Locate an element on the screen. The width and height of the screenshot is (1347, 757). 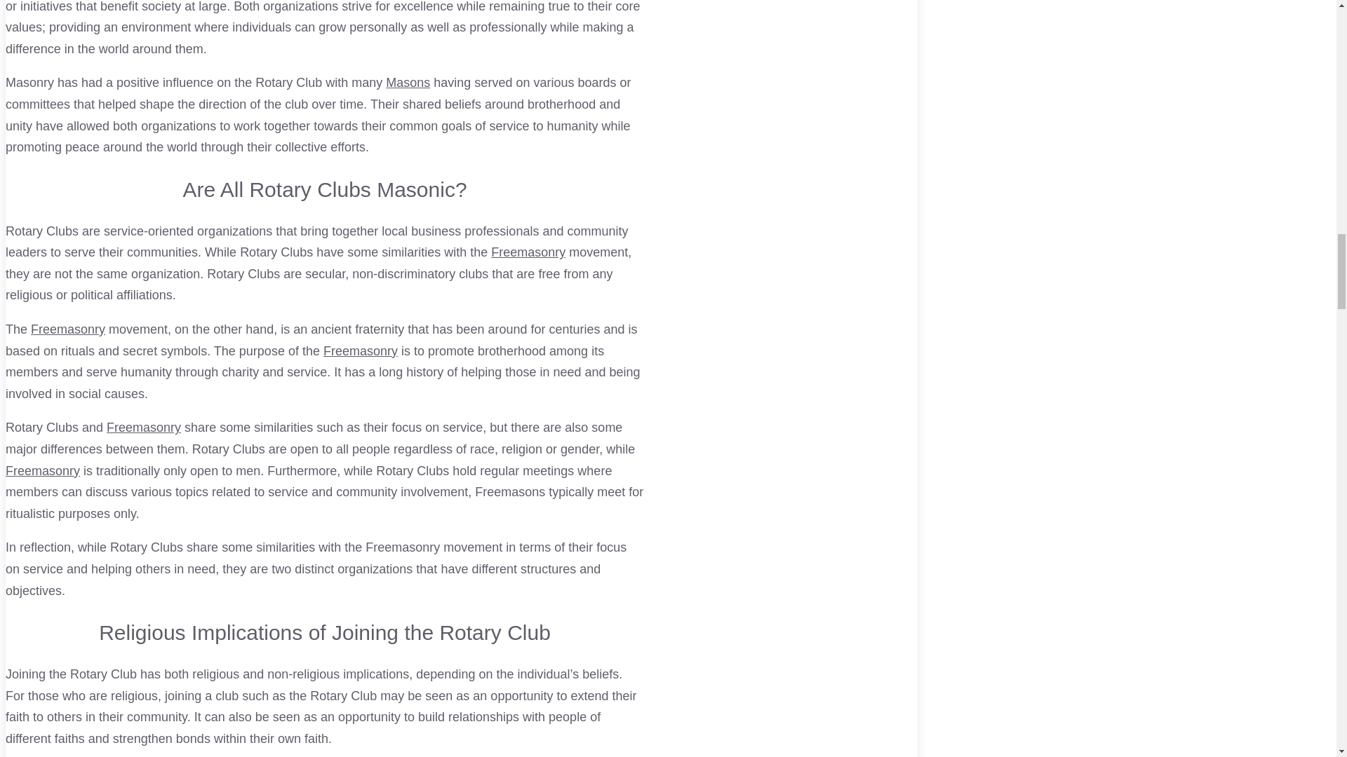
Freemasonry is located at coordinates (67, 329).